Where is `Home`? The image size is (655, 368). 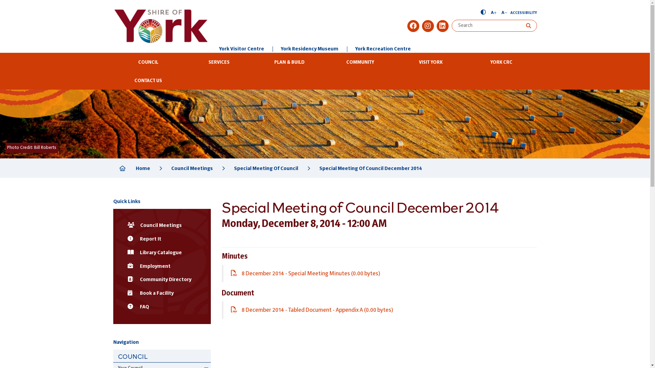
Home is located at coordinates (143, 168).